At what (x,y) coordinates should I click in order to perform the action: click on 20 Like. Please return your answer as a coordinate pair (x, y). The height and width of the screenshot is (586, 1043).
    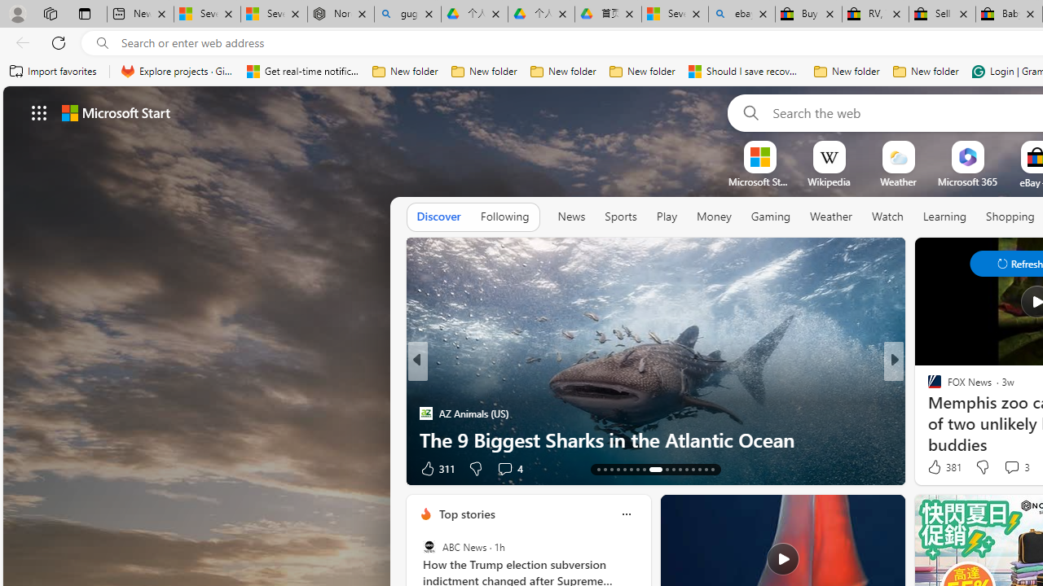
    Looking at the image, I should click on (936, 467).